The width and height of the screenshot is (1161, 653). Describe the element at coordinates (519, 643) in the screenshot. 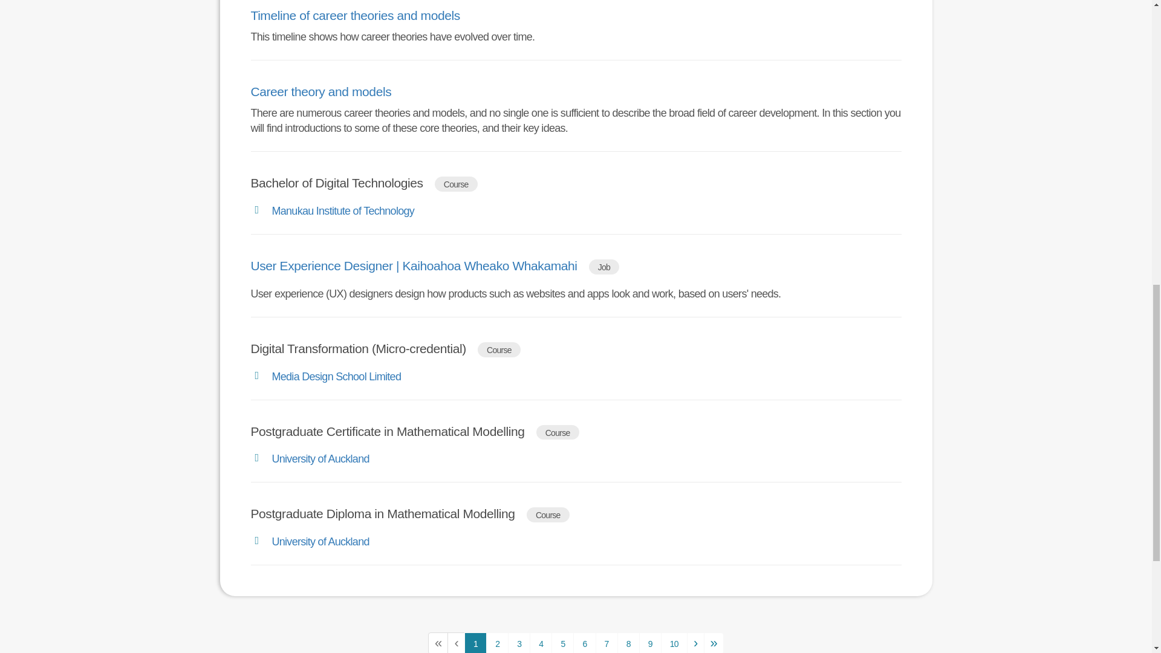

I see `View page number 3` at that location.